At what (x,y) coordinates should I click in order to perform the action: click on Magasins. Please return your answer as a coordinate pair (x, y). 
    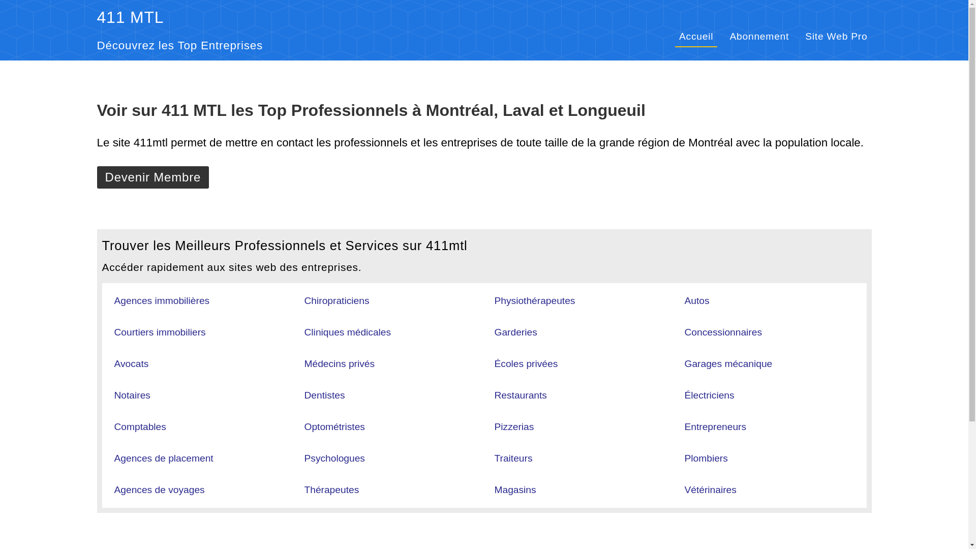
    Looking at the image, I should click on (515, 490).